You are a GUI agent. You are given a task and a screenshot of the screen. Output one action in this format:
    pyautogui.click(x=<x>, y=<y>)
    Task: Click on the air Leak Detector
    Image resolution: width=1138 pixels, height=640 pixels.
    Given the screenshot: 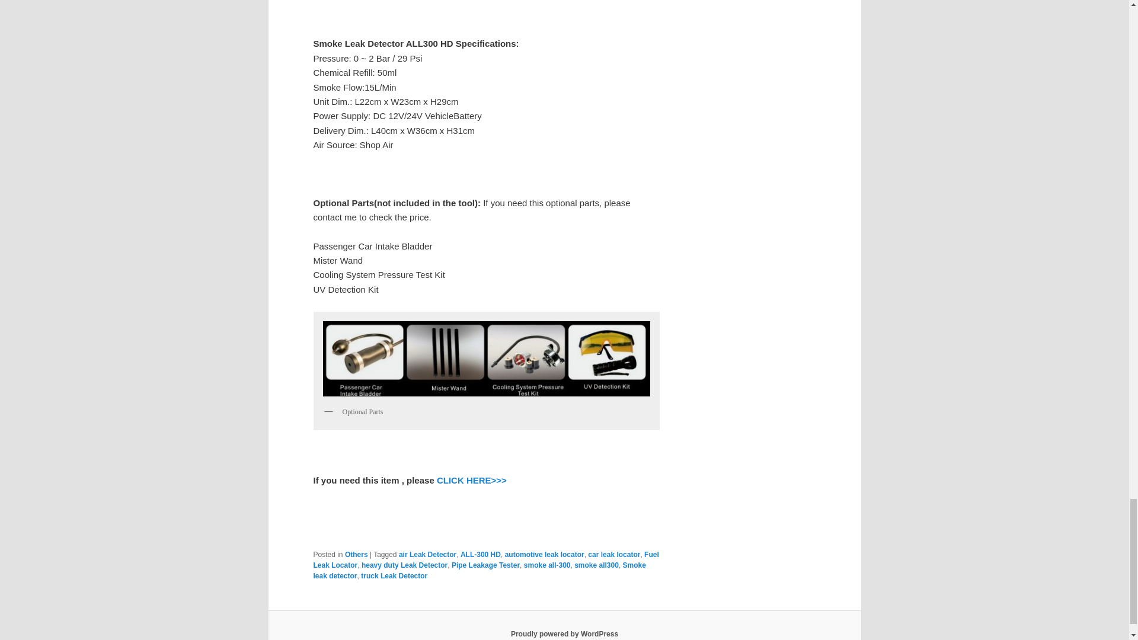 What is the action you would take?
    pyautogui.click(x=427, y=554)
    